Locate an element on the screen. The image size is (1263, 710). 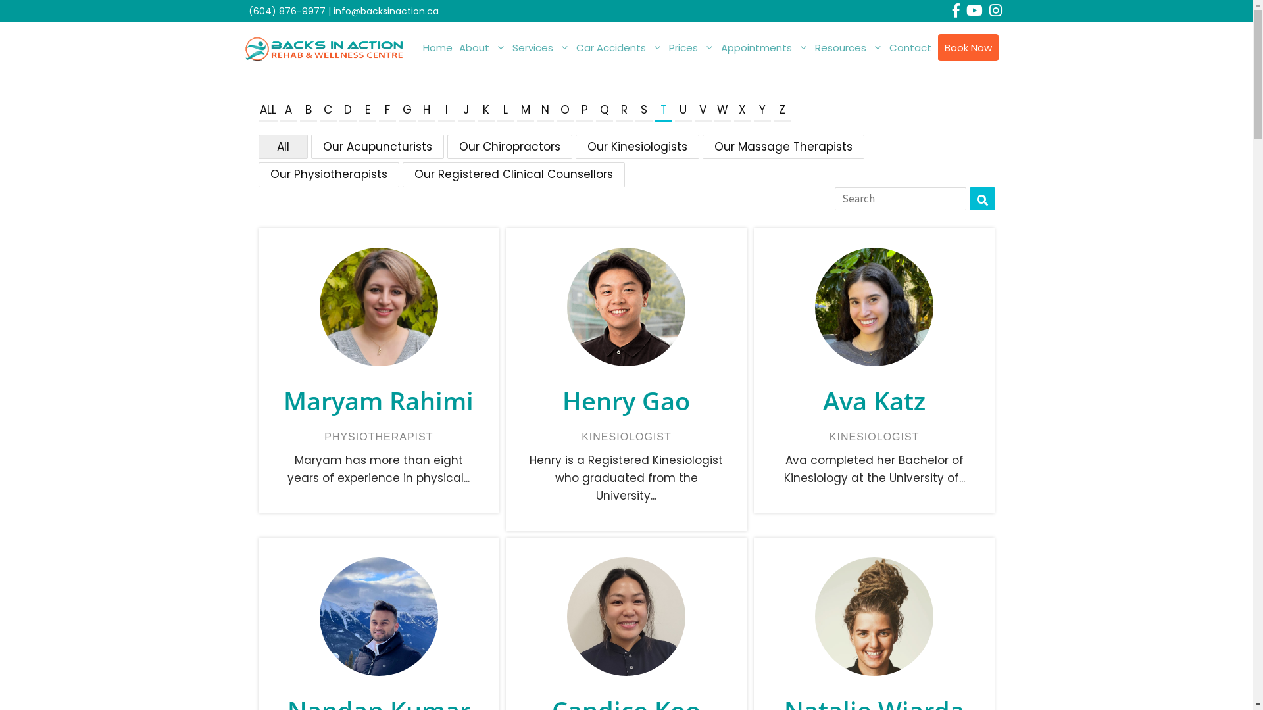
H is located at coordinates (427, 111).